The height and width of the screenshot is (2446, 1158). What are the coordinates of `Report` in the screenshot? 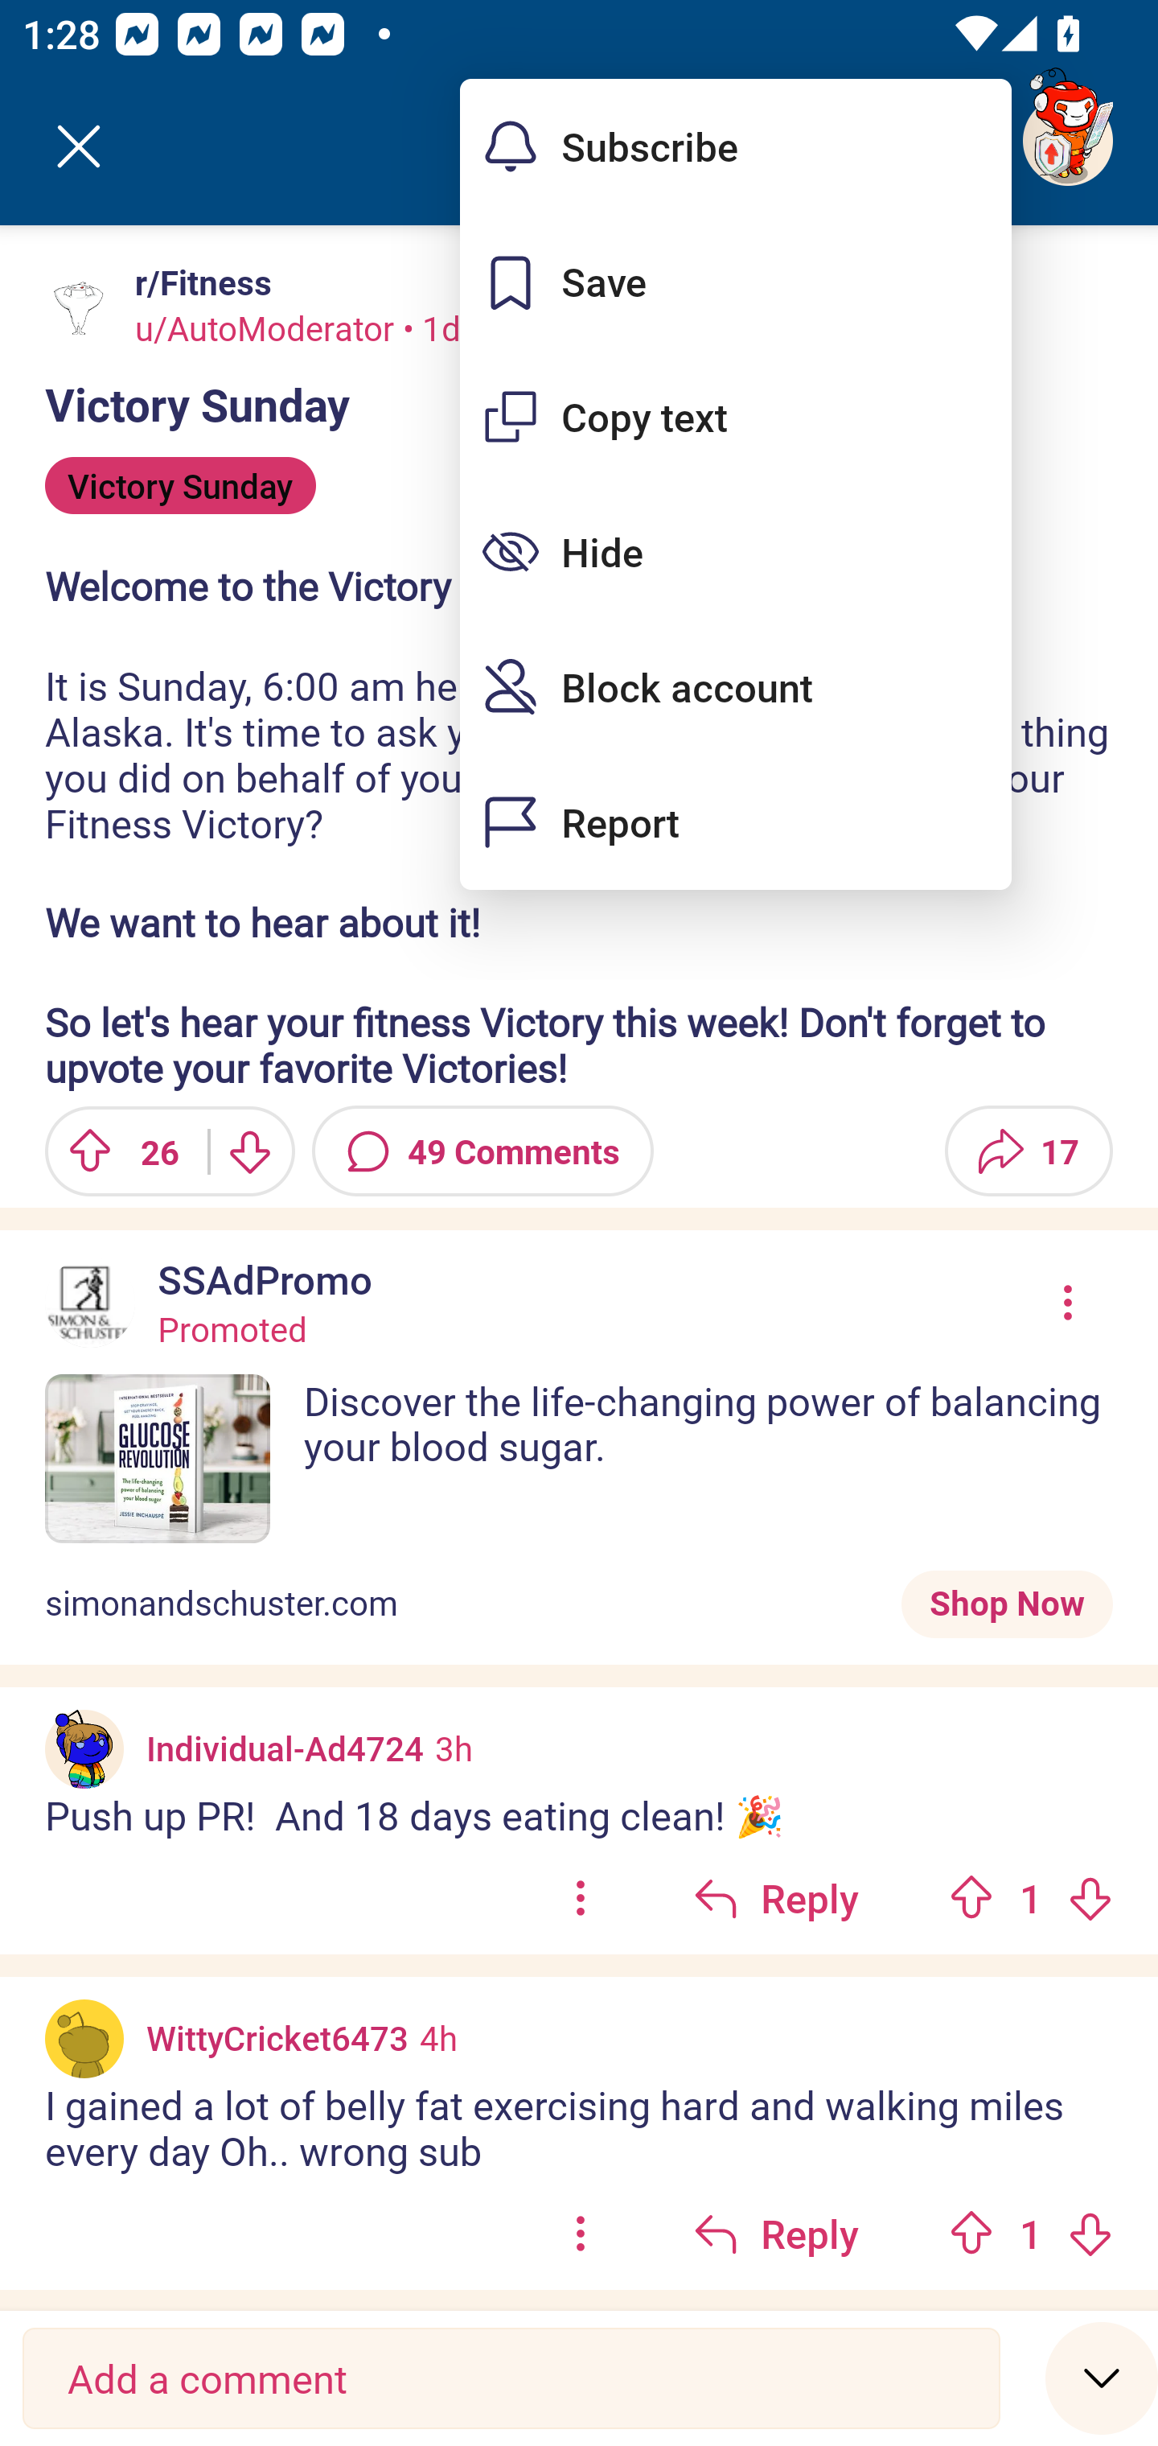 It's located at (735, 822).